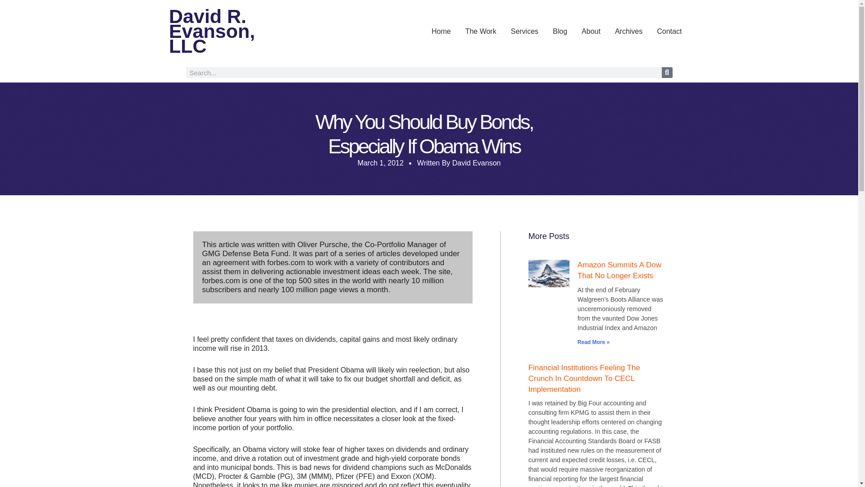 This screenshot has width=865, height=487. Describe the element at coordinates (628, 31) in the screenshot. I see `Archives` at that location.